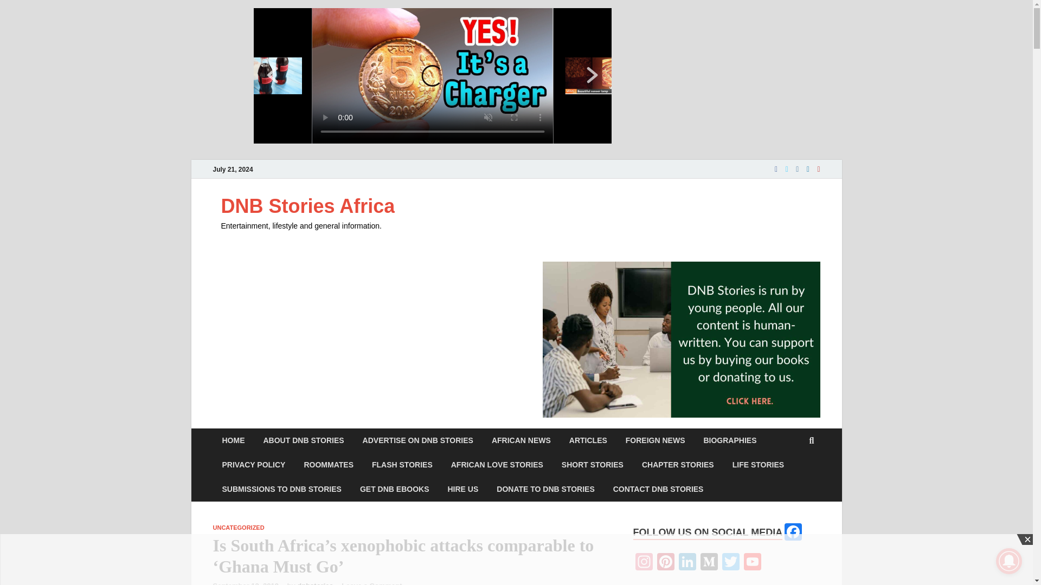 This screenshot has width=1041, height=585. I want to click on ABOUT DNB STORIES, so click(303, 440).